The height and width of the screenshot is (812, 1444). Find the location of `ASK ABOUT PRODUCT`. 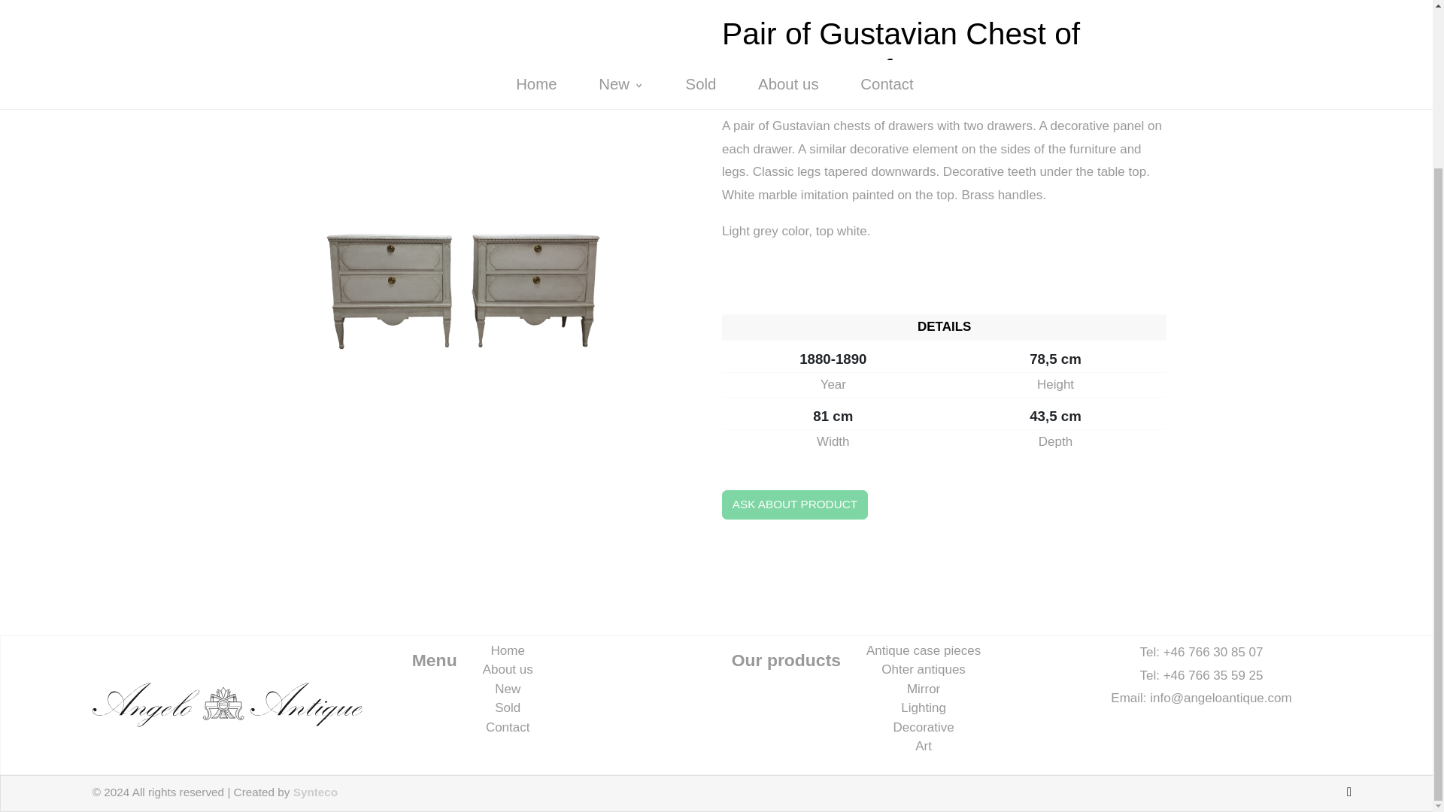

ASK ABOUT PRODUCT is located at coordinates (794, 505).